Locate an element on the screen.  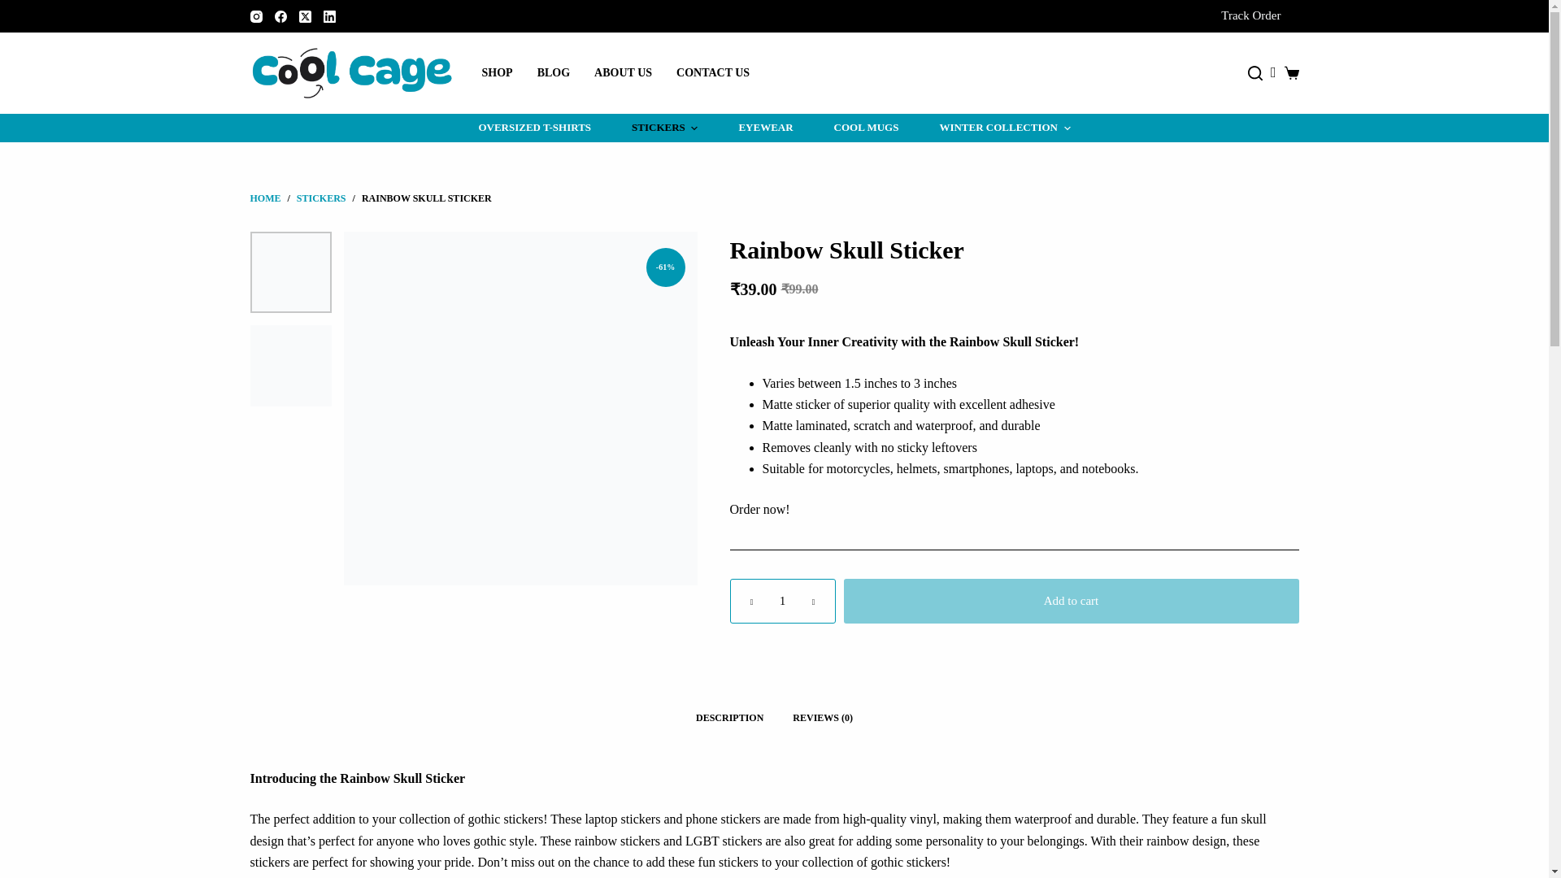
BLOG is located at coordinates (553, 72).